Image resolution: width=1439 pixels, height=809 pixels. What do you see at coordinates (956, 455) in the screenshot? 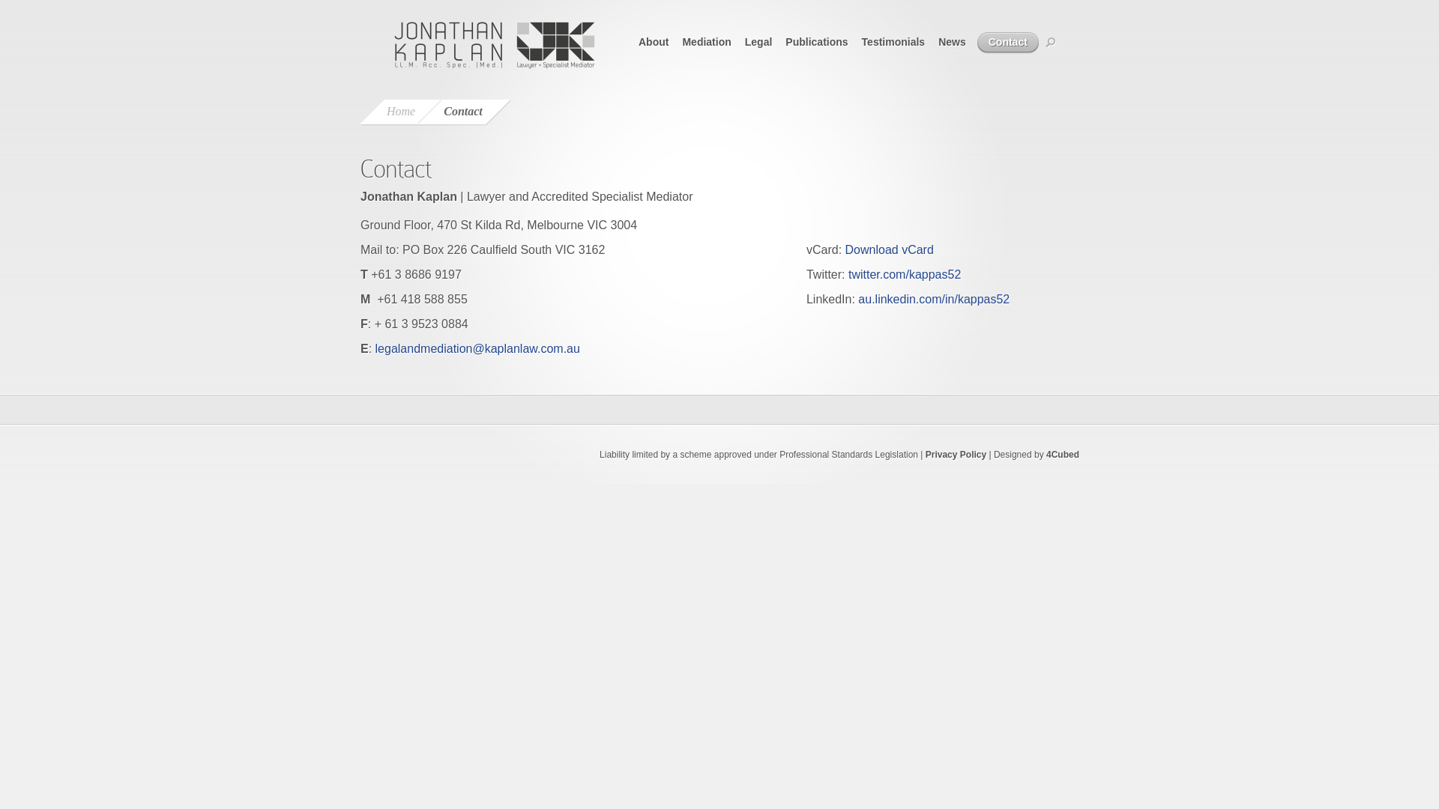
I see `Privacy Policy` at bounding box center [956, 455].